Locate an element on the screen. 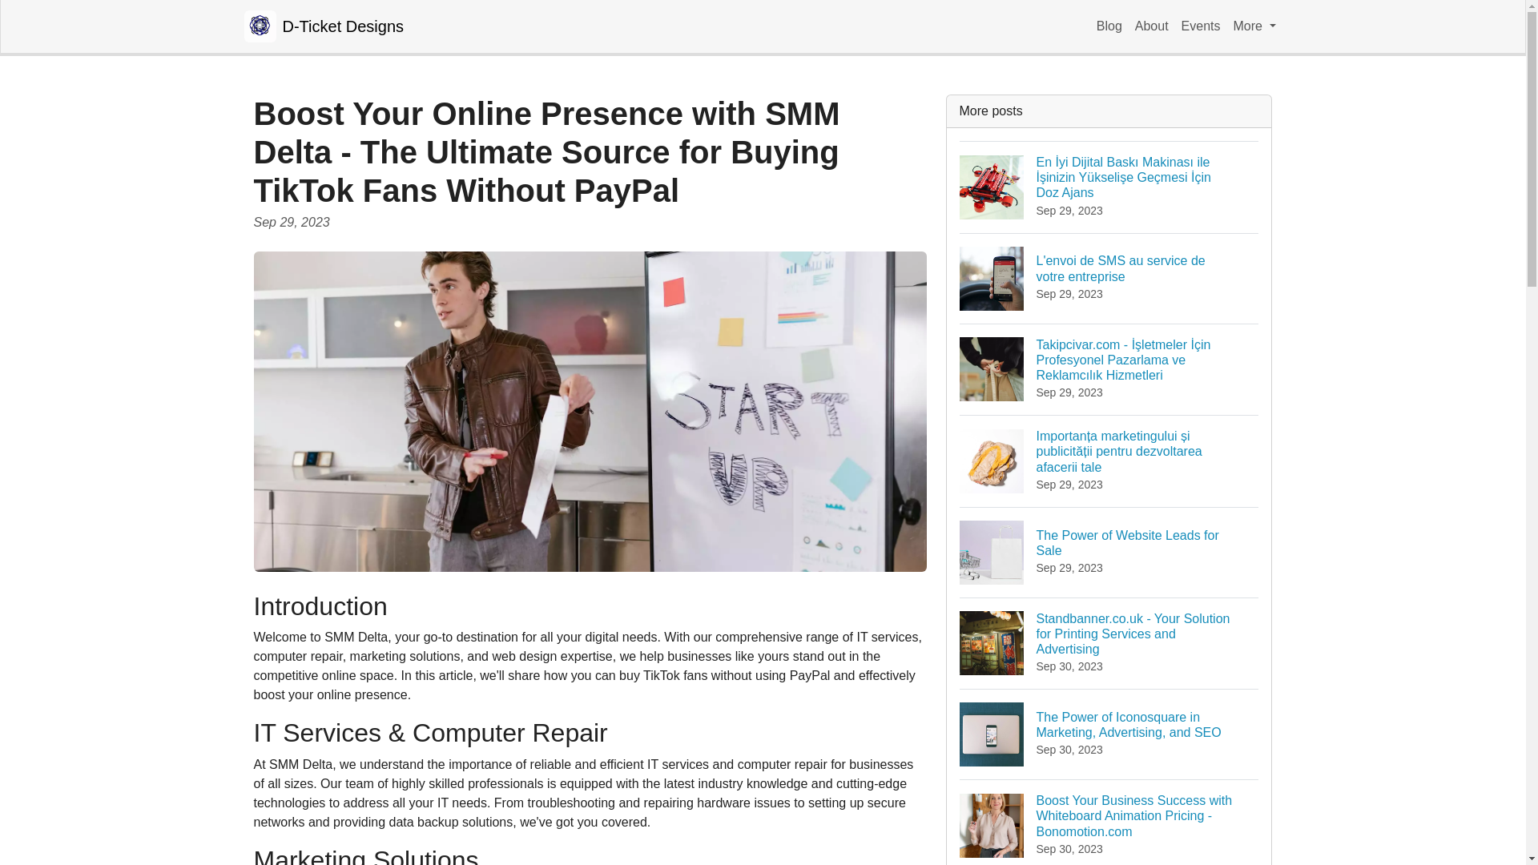 The image size is (1538, 865). More is located at coordinates (1109, 26).